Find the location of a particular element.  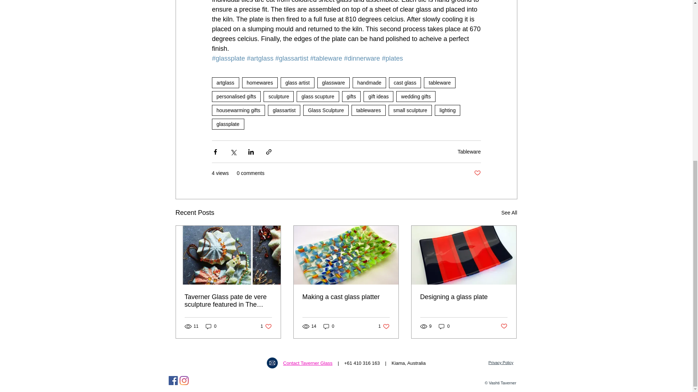

housewarming gifts is located at coordinates (238, 110).